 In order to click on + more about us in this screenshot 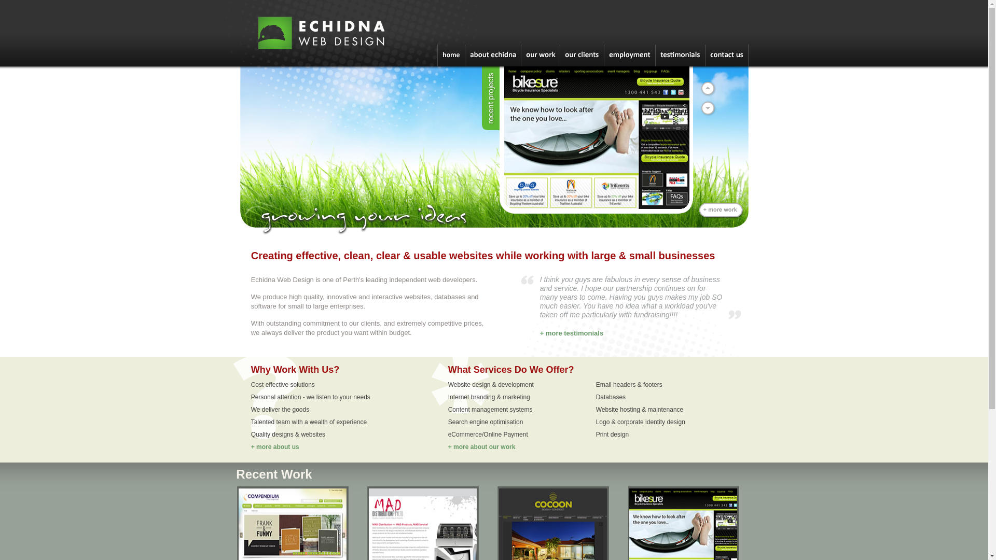, I will do `click(275, 447)`.